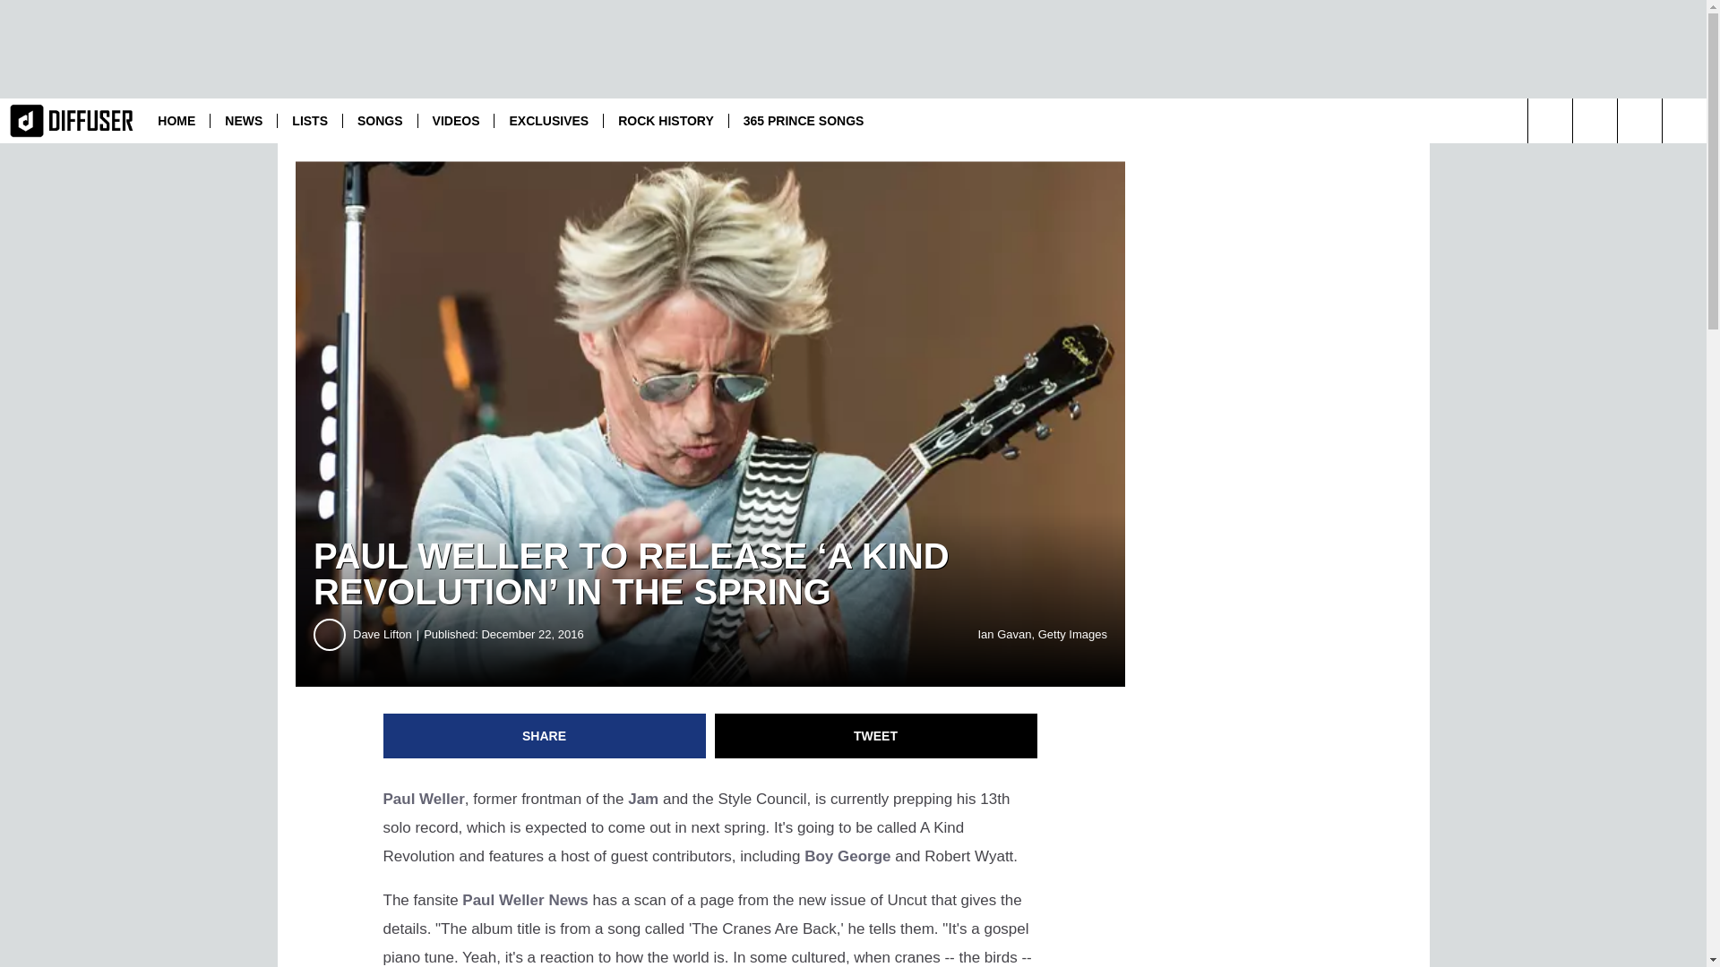 Image resolution: width=1720 pixels, height=967 pixels. I want to click on LISTS, so click(310, 120).